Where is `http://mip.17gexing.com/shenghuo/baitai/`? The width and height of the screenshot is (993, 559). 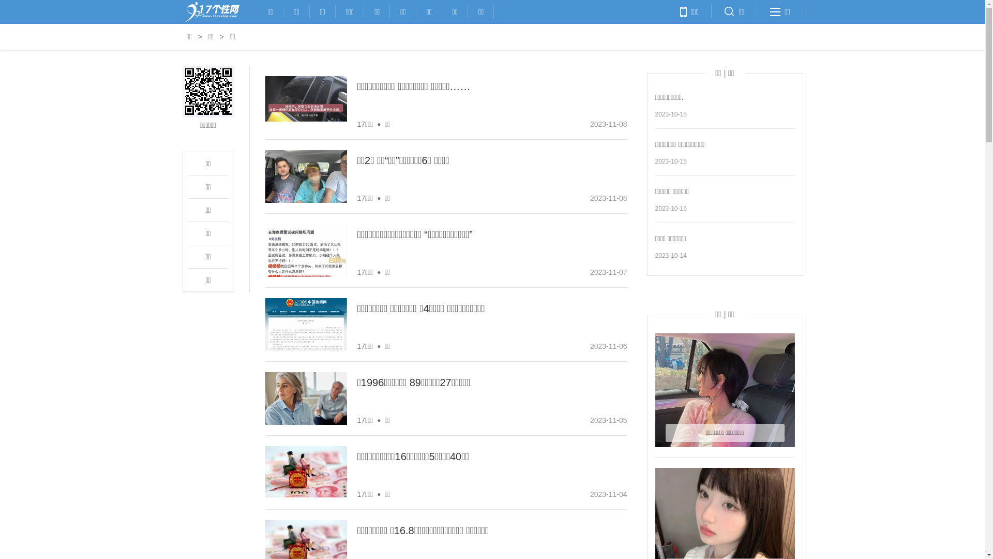
http://mip.17gexing.com/shenghuo/baitai/ is located at coordinates (208, 92).